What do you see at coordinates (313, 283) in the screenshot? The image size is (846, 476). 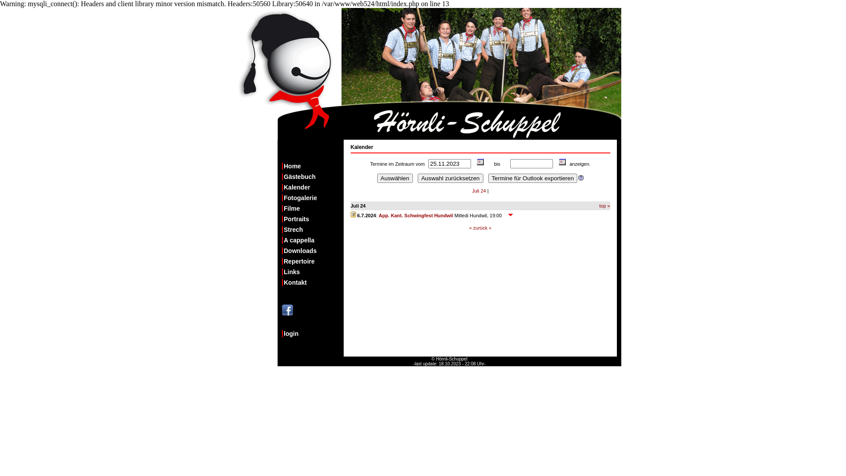 I see `Kontakt` at bounding box center [313, 283].